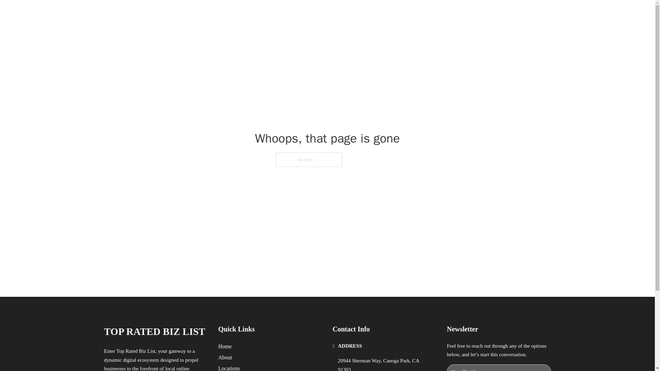 Image resolution: width=660 pixels, height=371 pixels. I want to click on LOCATIONS, so click(449, 13).